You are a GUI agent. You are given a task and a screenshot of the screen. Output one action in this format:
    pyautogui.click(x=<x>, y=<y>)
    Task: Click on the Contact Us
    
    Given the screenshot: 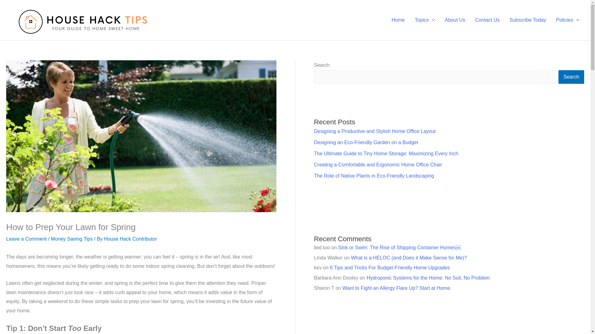 What is the action you would take?
    pyautogui.click(x=487, y=20)
    